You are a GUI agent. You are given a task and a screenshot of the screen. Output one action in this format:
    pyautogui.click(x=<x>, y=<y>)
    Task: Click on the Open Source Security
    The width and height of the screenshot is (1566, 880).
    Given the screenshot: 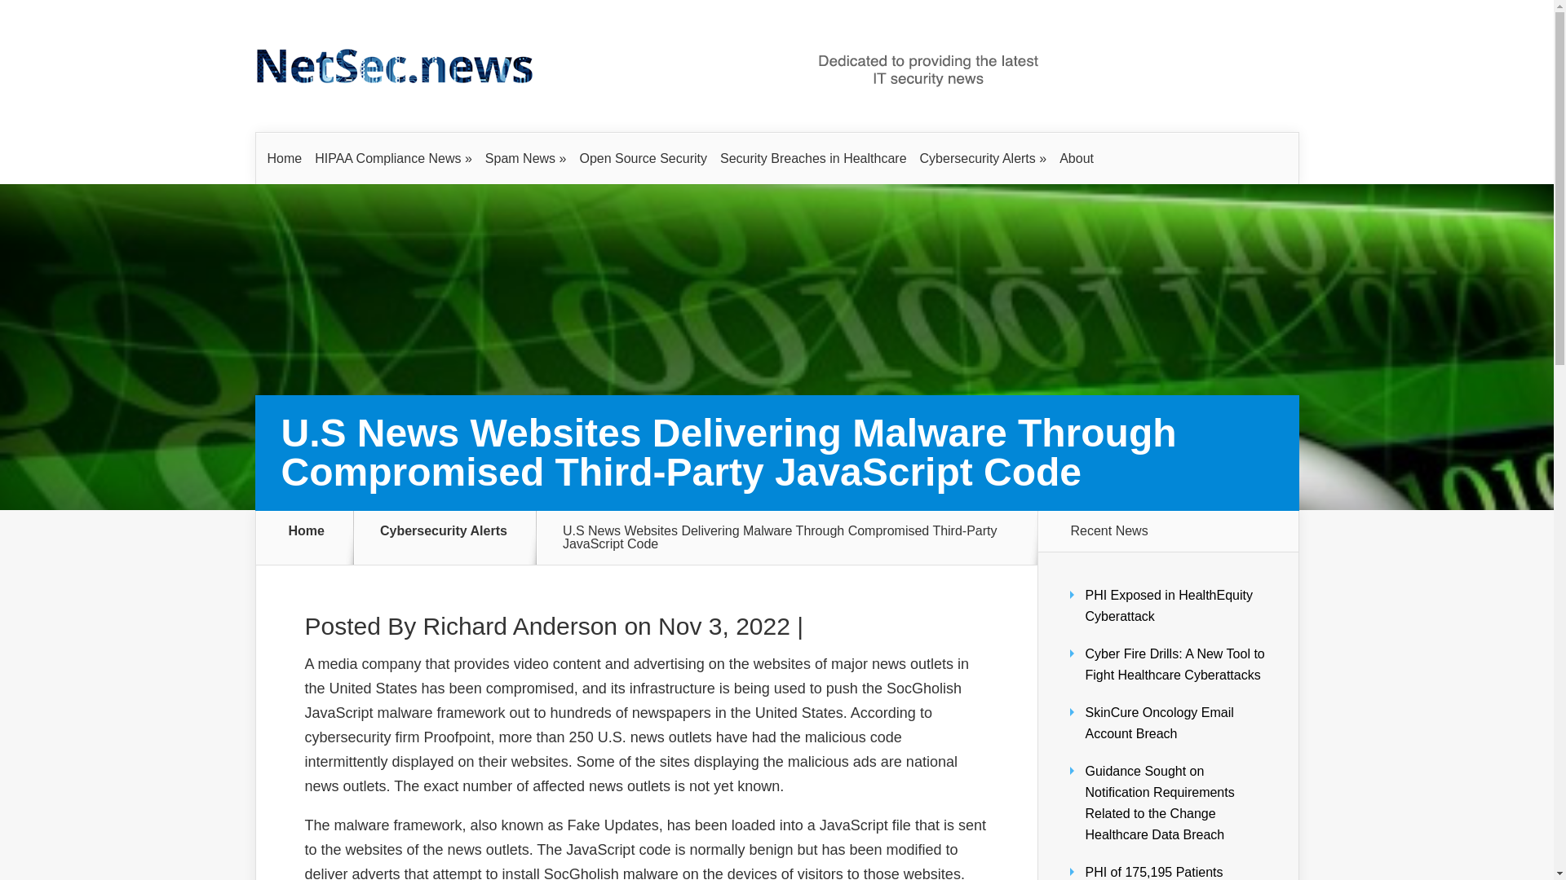 What is the action you would take?
    pyautogui.click(x=643, y=158)
    